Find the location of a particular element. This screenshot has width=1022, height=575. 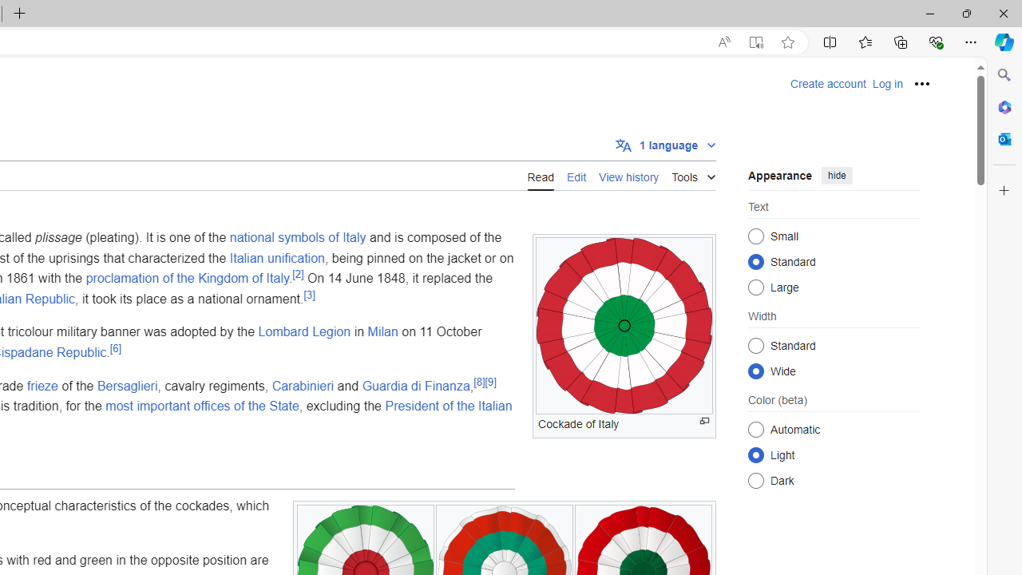

national symbols of Italy is located at coordinates (297, 237).